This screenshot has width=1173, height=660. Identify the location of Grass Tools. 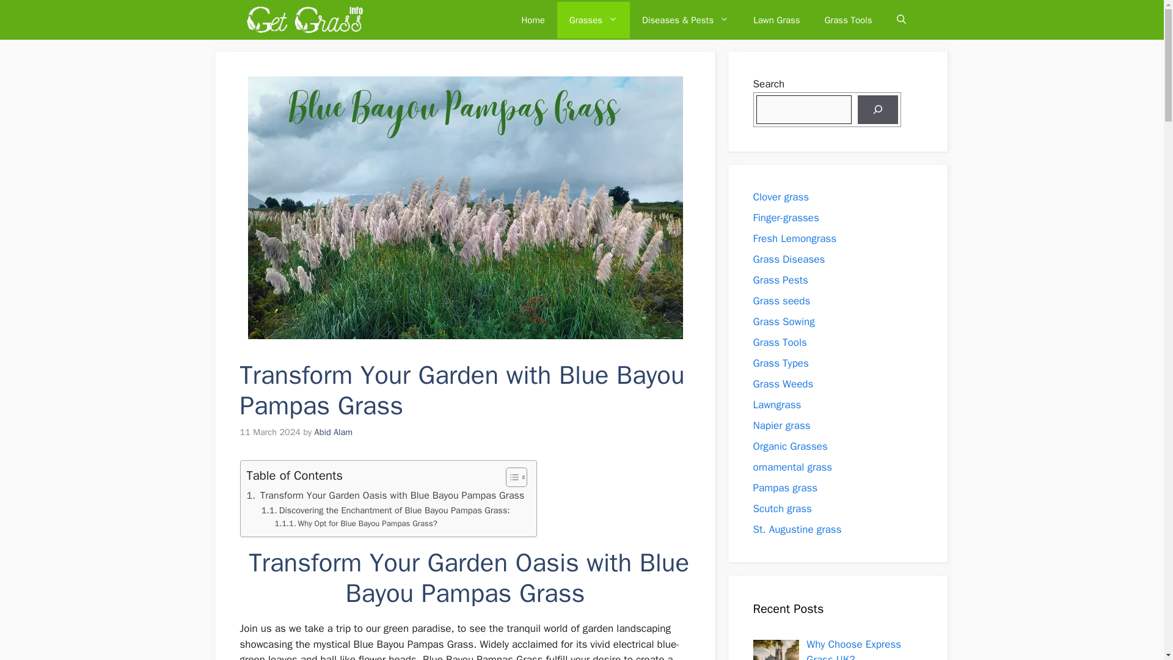
(848, 20).